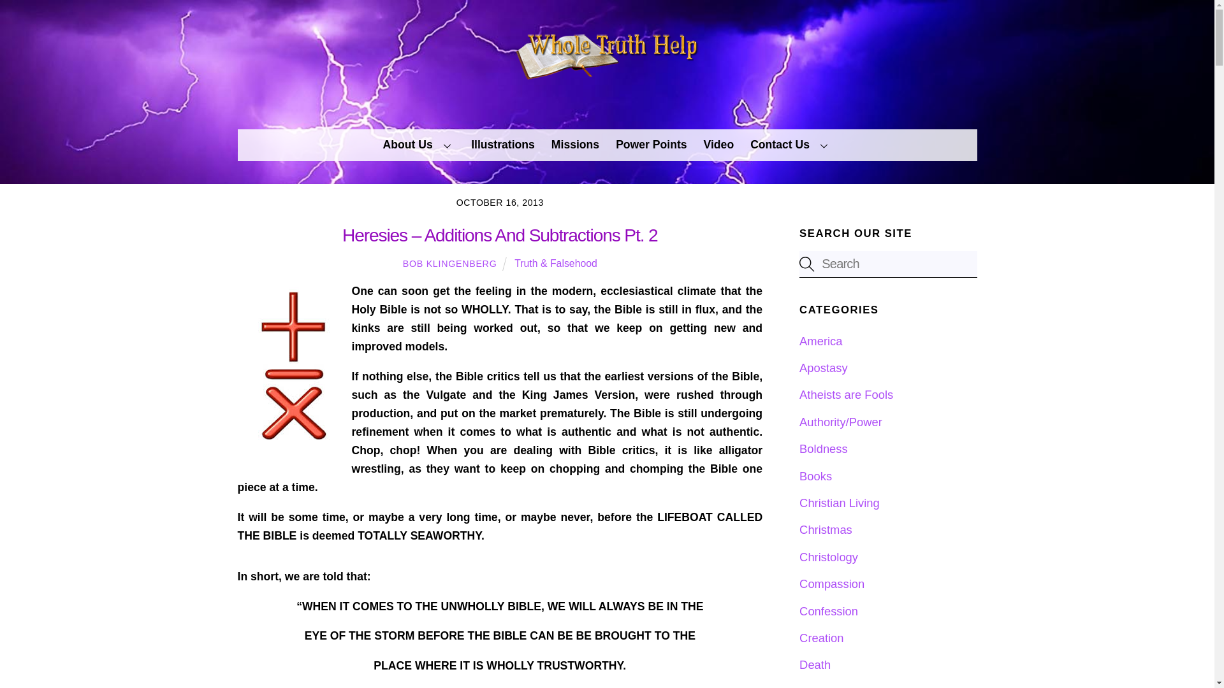 Image resolution: width=1224 pixels, height=688 pixels. Describe the element at coordinates (791, 145) in the screenshot. I see `Contact Us` at that location.